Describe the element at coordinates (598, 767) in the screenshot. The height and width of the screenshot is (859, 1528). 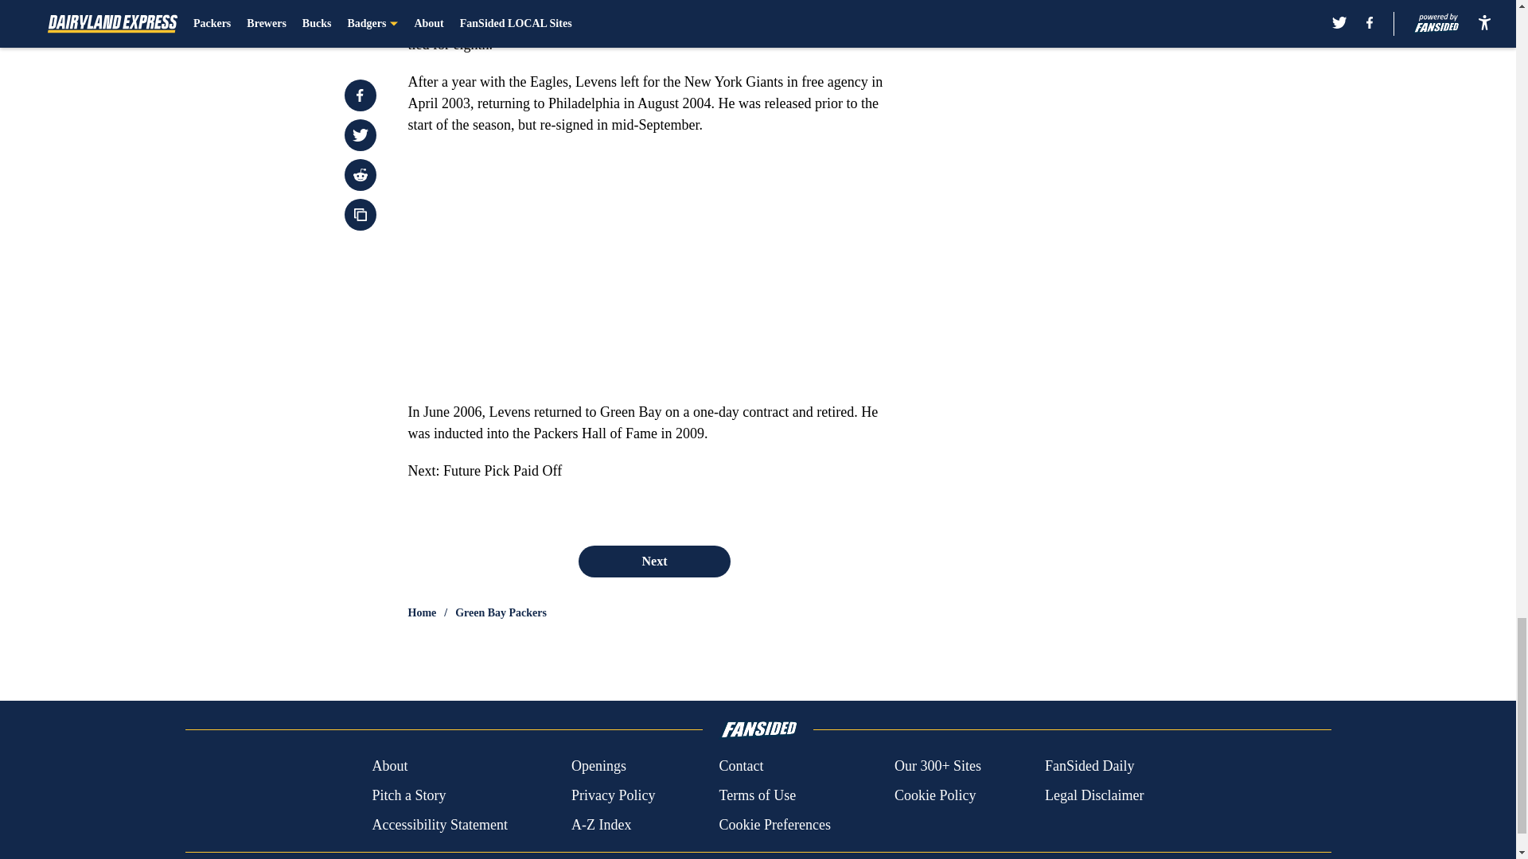
I see `Openings` at that location.